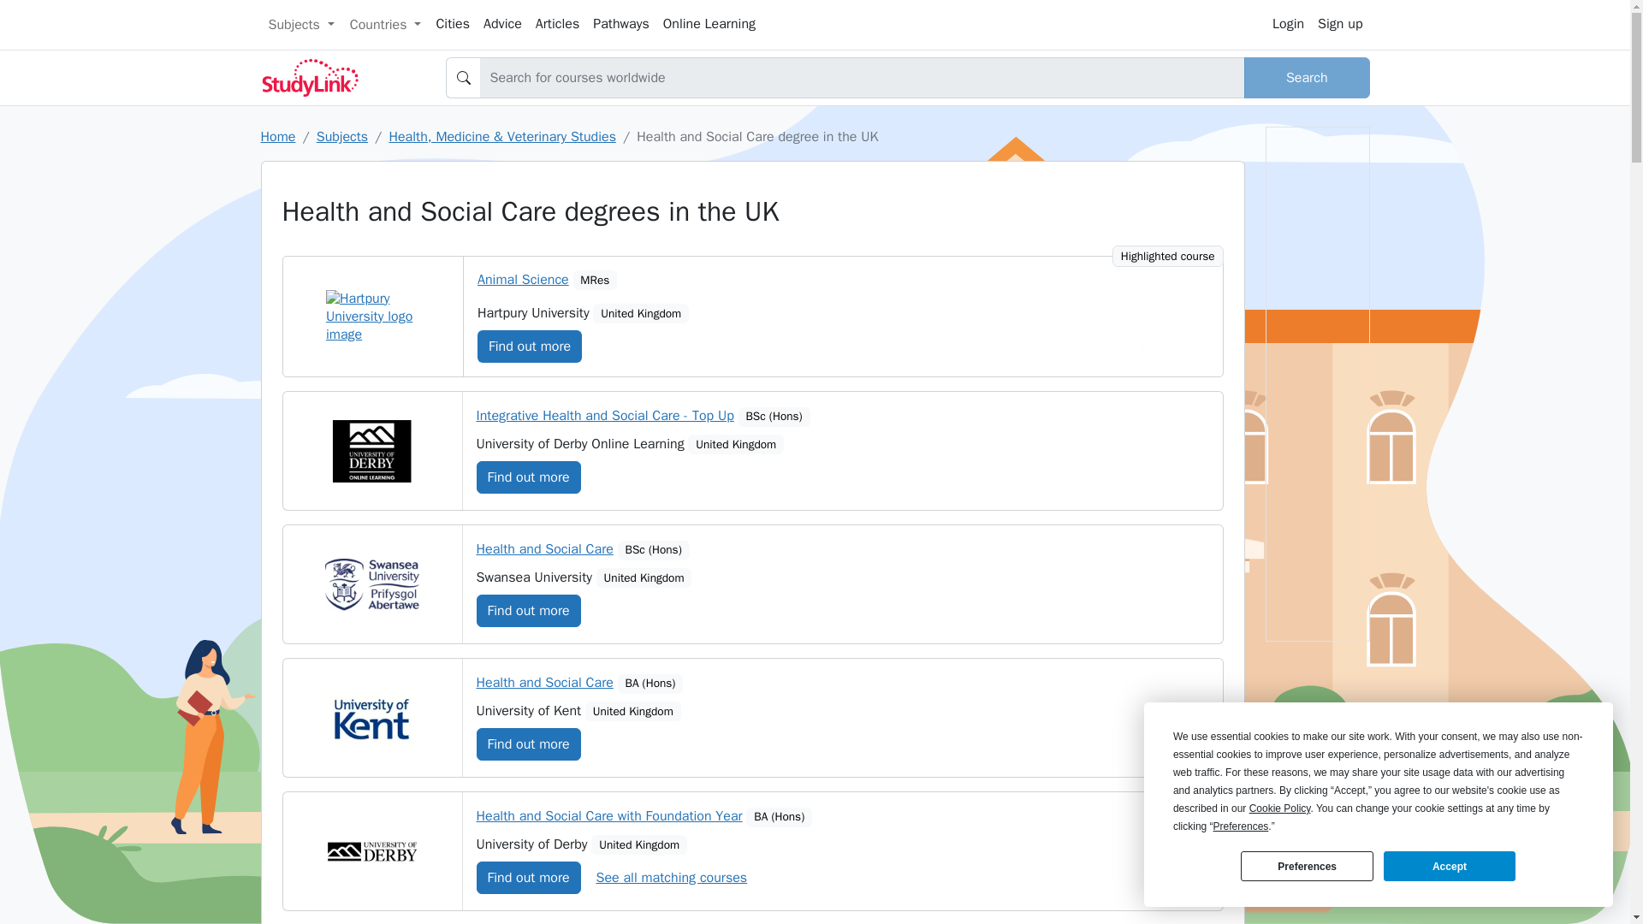  What do you see at coordinates (371, 451) in the screenshot?
I see `University of Derby Online Learning` at bounding box center [371, 451].